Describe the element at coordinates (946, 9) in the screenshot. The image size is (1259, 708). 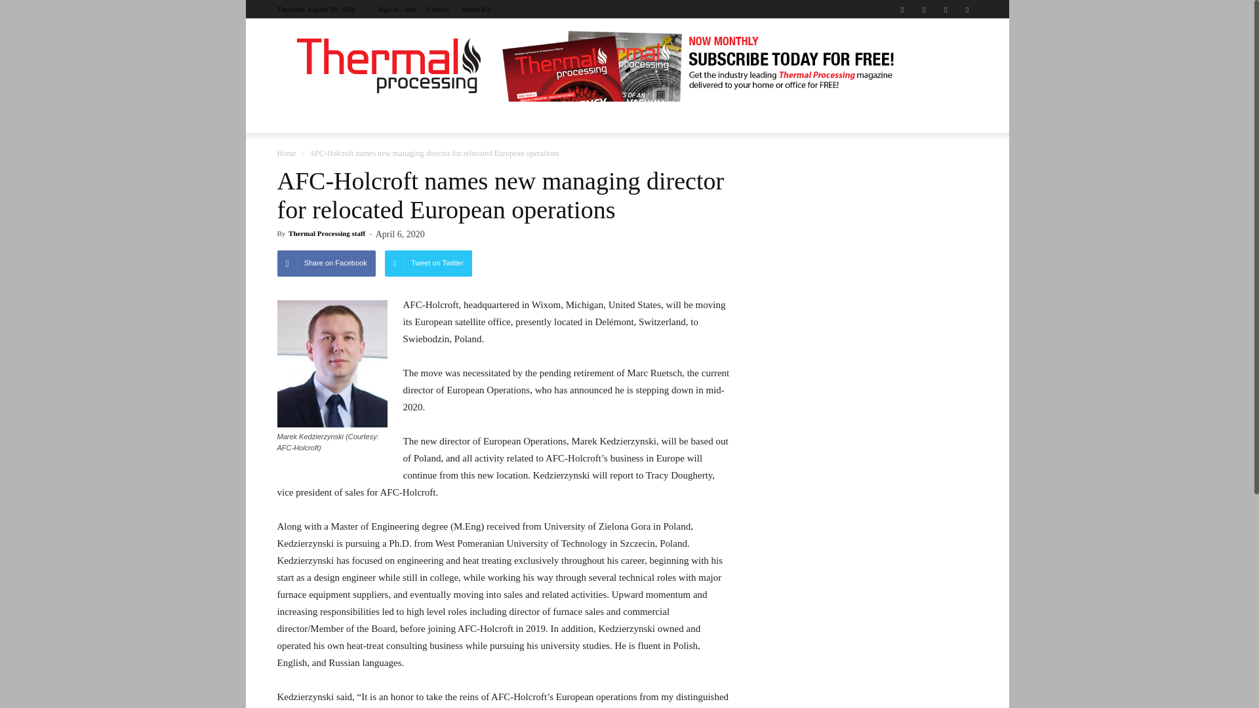
I see `RSS` at that location.